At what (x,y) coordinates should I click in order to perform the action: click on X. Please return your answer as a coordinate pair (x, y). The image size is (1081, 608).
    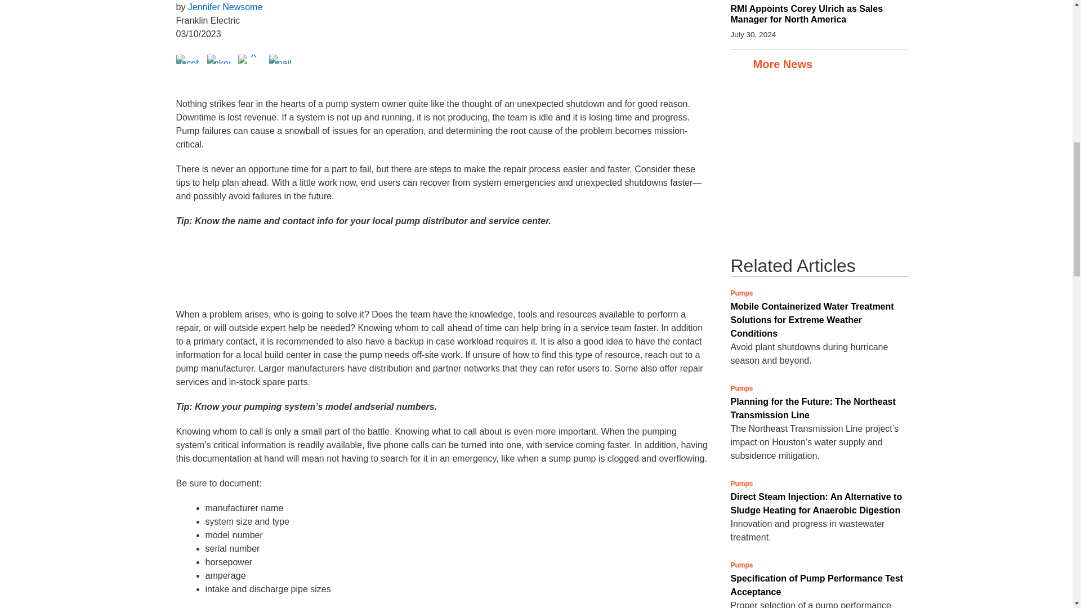
    Looking at the image, I should click on (249, 59).